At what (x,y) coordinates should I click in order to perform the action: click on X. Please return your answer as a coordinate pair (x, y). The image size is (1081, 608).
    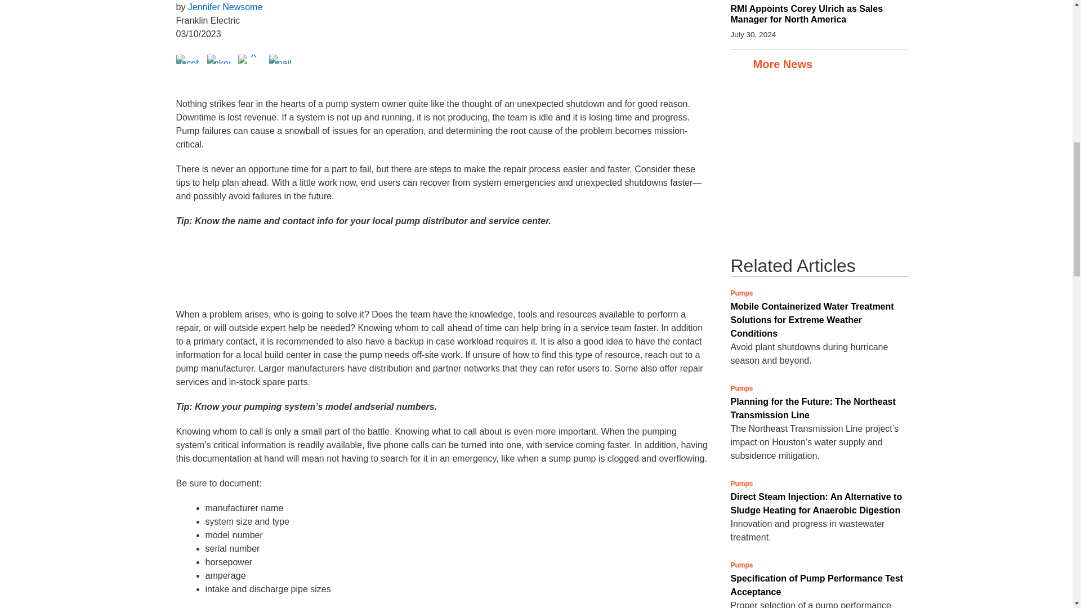
    Looking at the image, I should click on (249, 59).